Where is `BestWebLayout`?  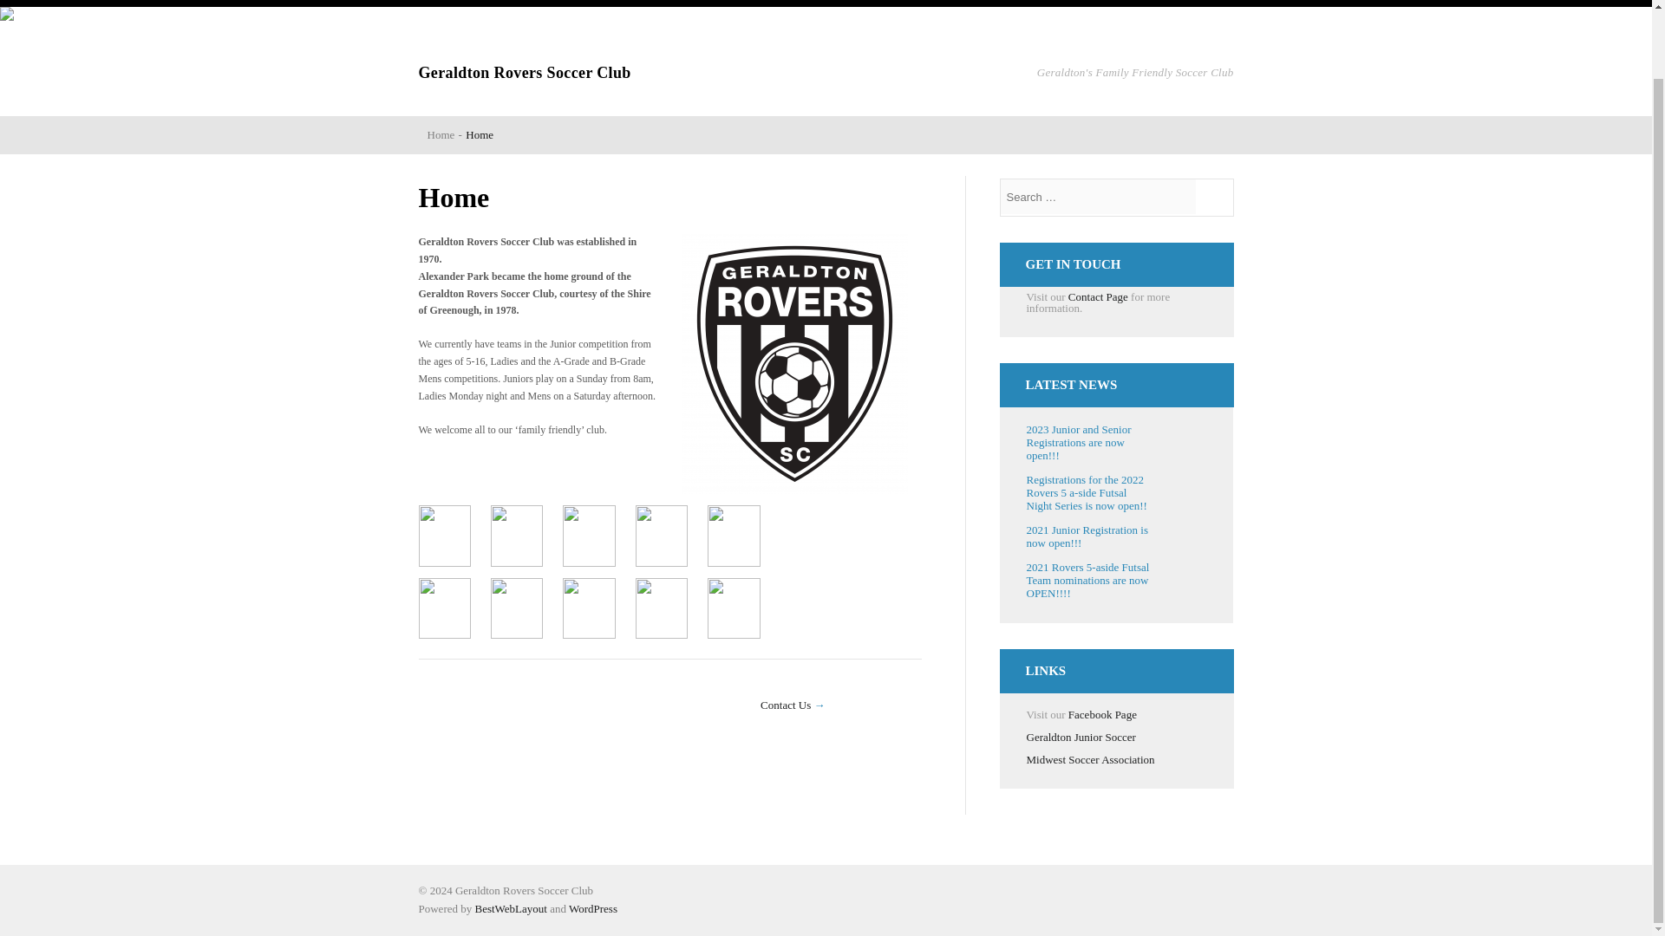 BestWebLayout is located at coordinates (511, 908).